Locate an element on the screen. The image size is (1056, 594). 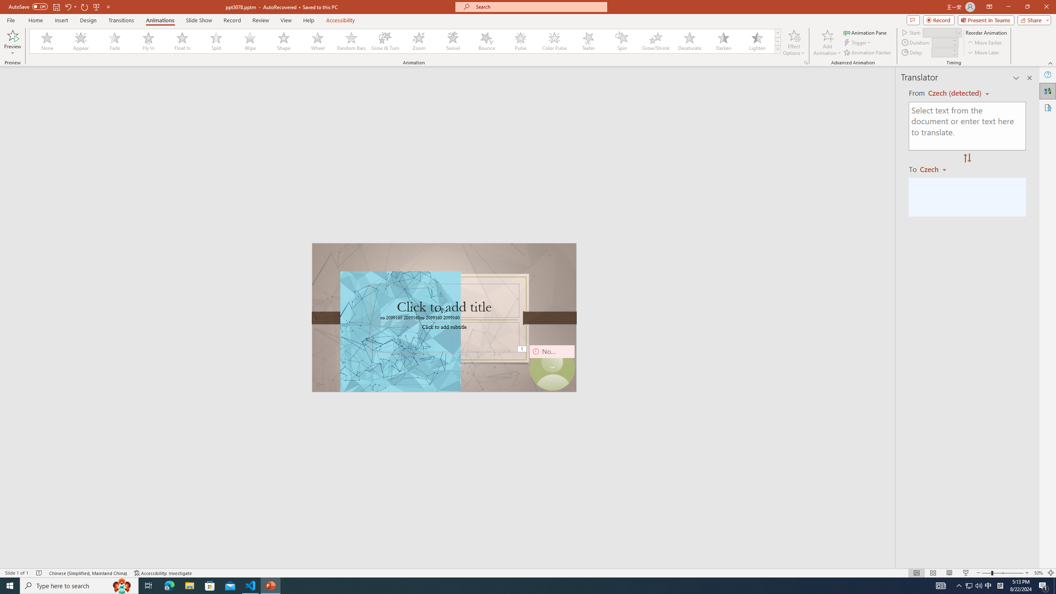
Bounce is located at coordinates (487, 41).